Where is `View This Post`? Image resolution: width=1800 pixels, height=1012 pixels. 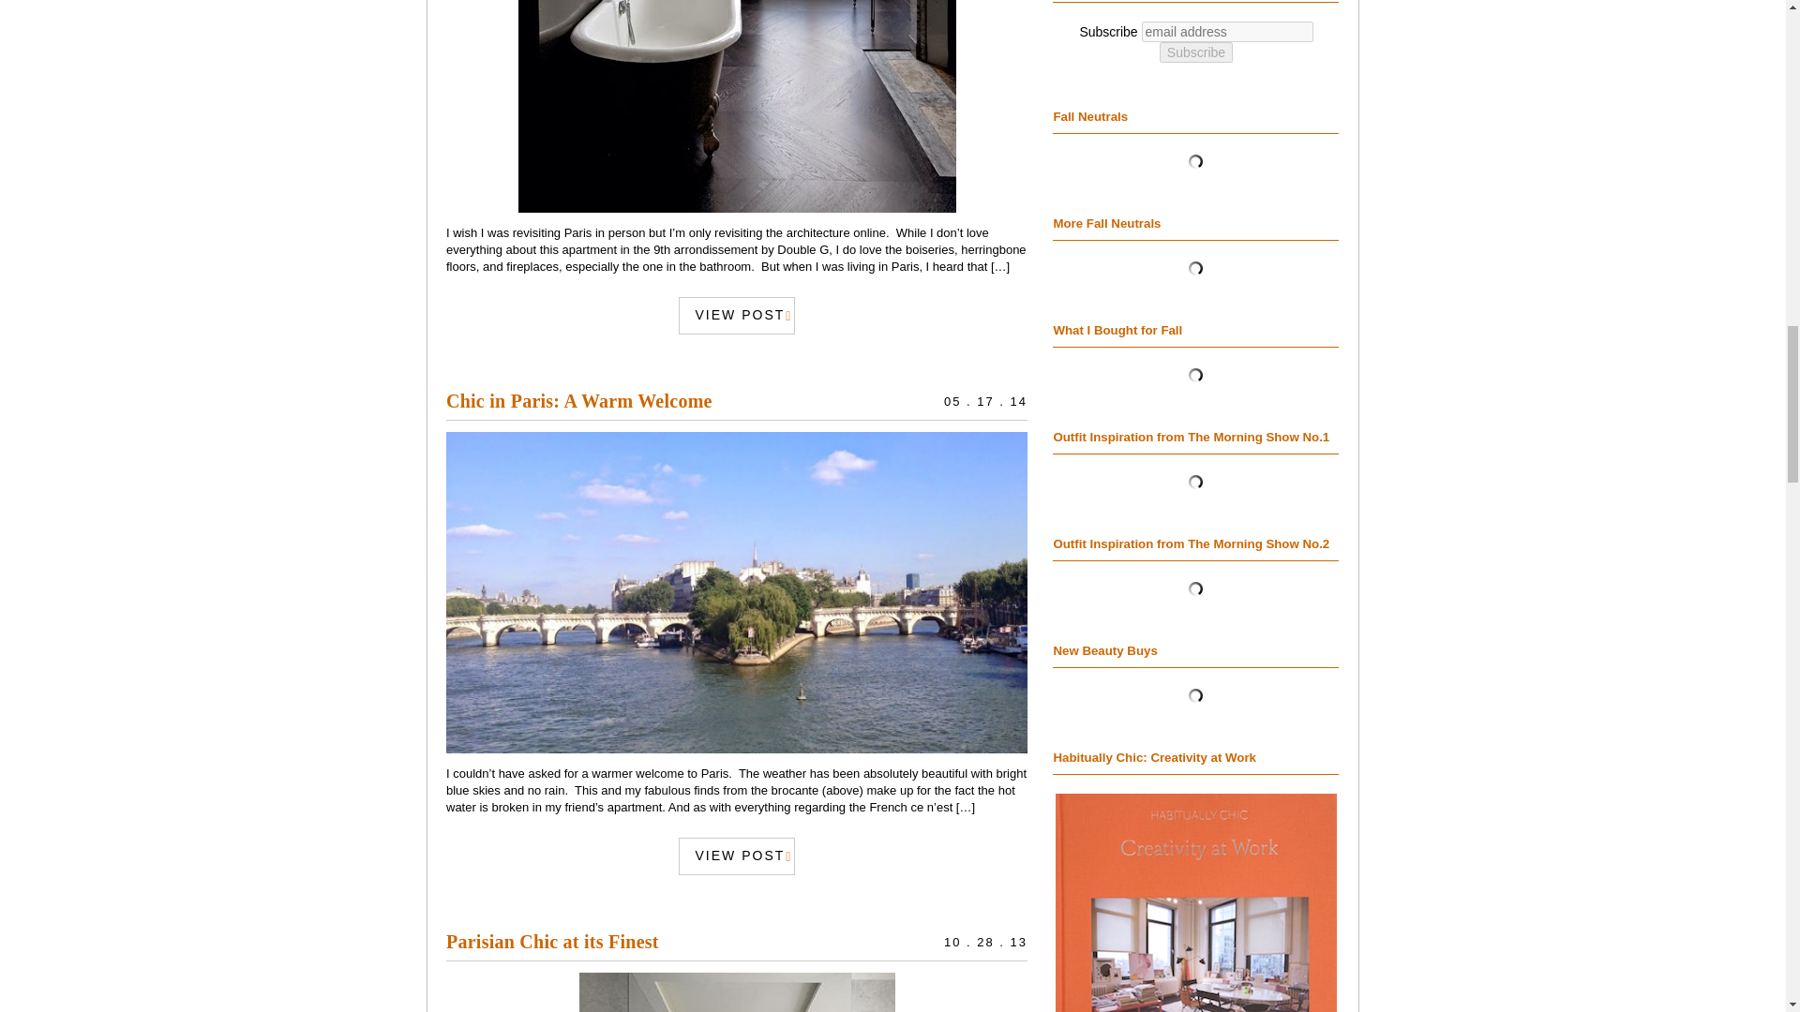
View This Post is located at coordinates (579, 400).